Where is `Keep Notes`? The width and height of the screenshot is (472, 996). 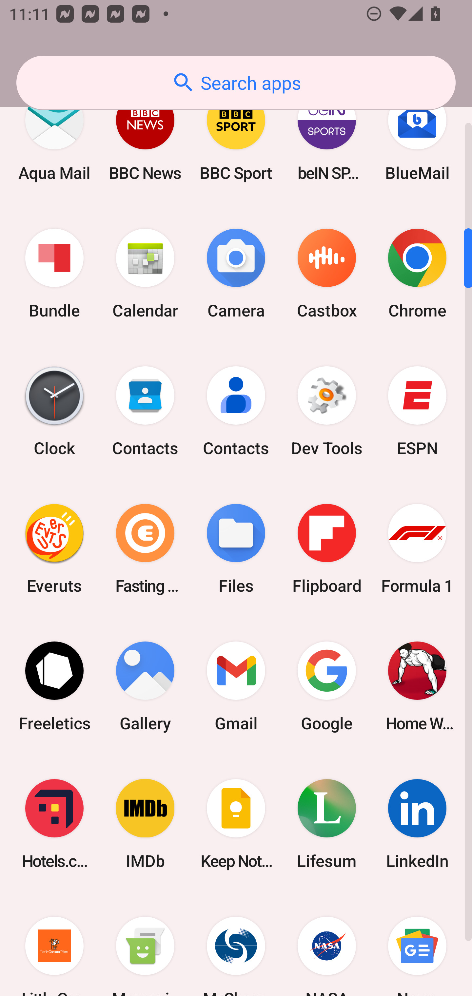 Keep Notes is located at coordinates (236, 824).